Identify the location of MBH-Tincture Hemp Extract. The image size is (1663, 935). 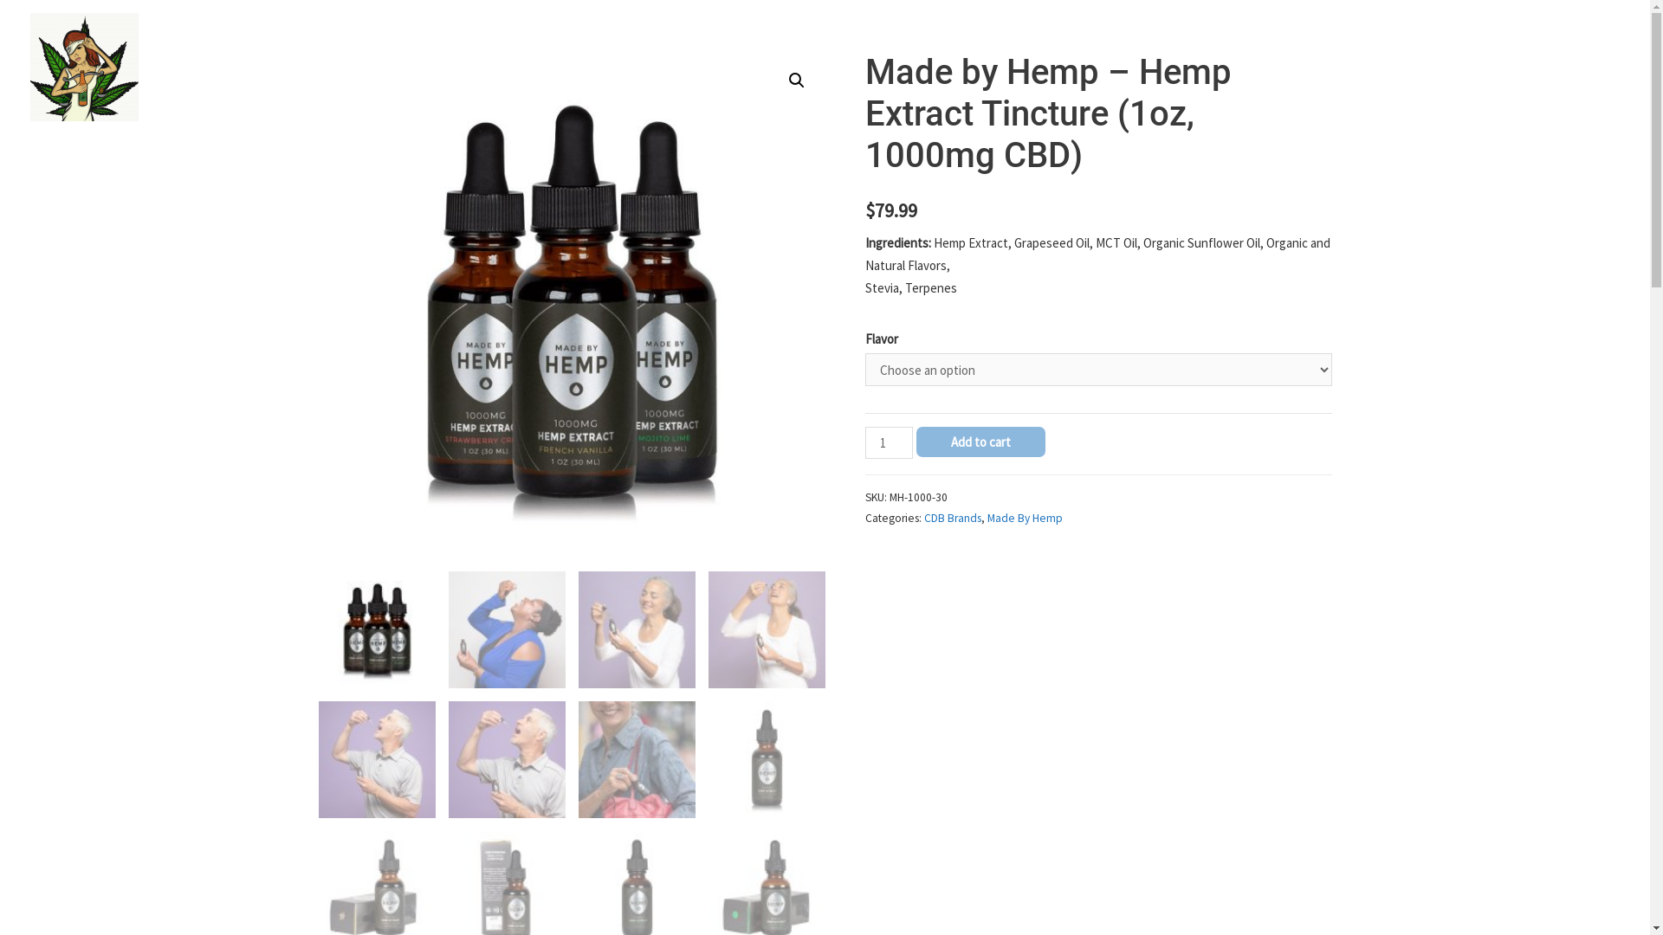
(572, 305).